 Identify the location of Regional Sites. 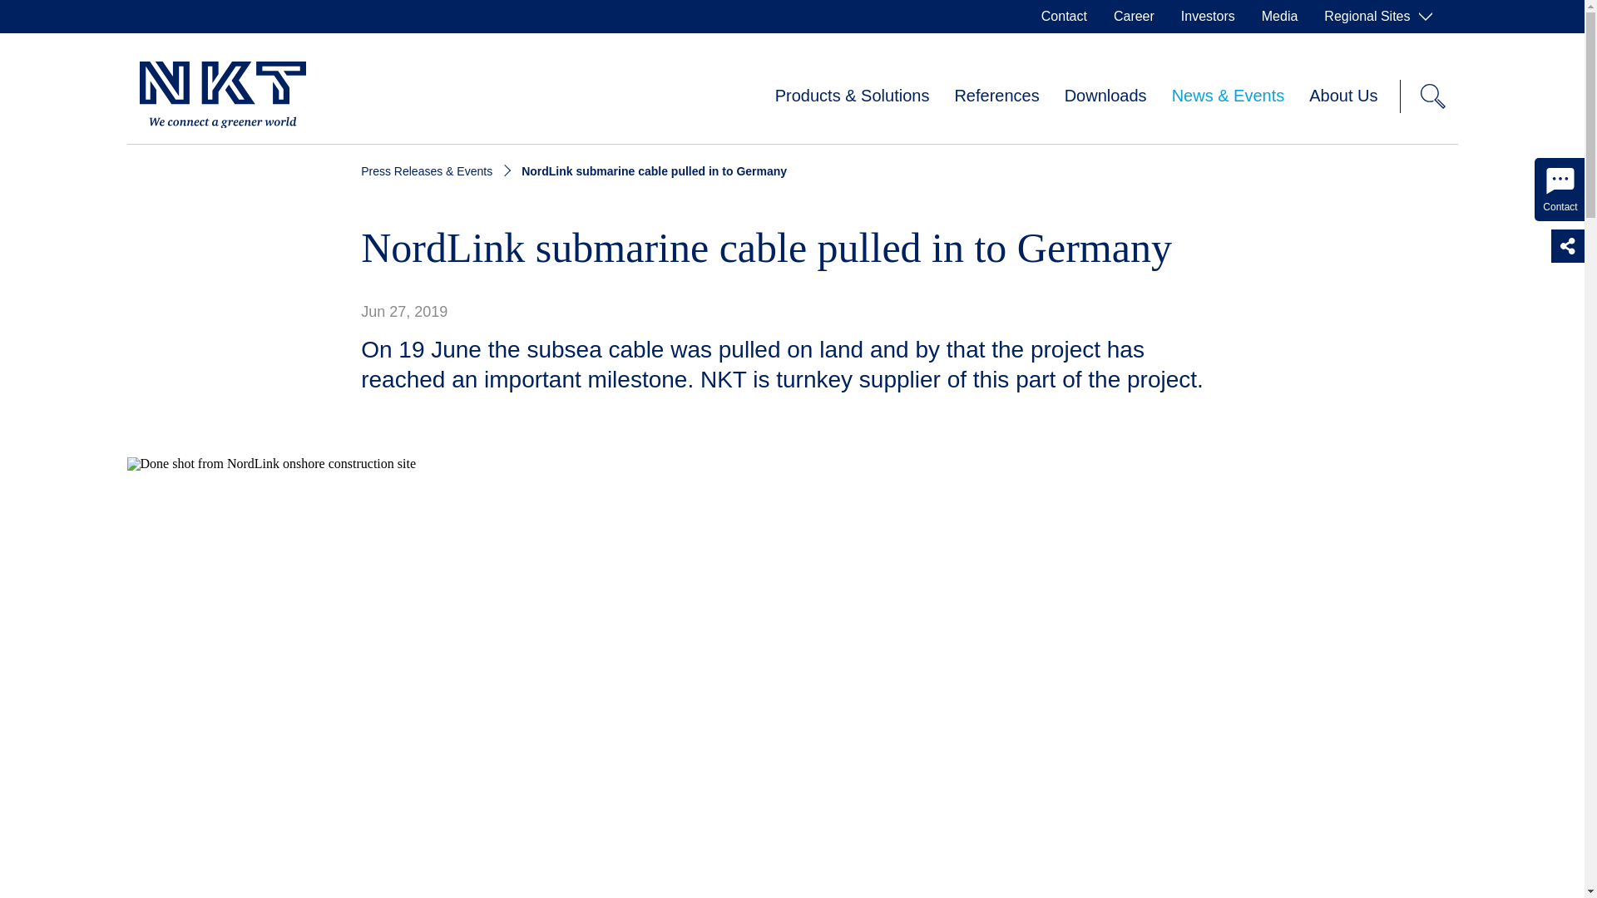
(1377, 17).